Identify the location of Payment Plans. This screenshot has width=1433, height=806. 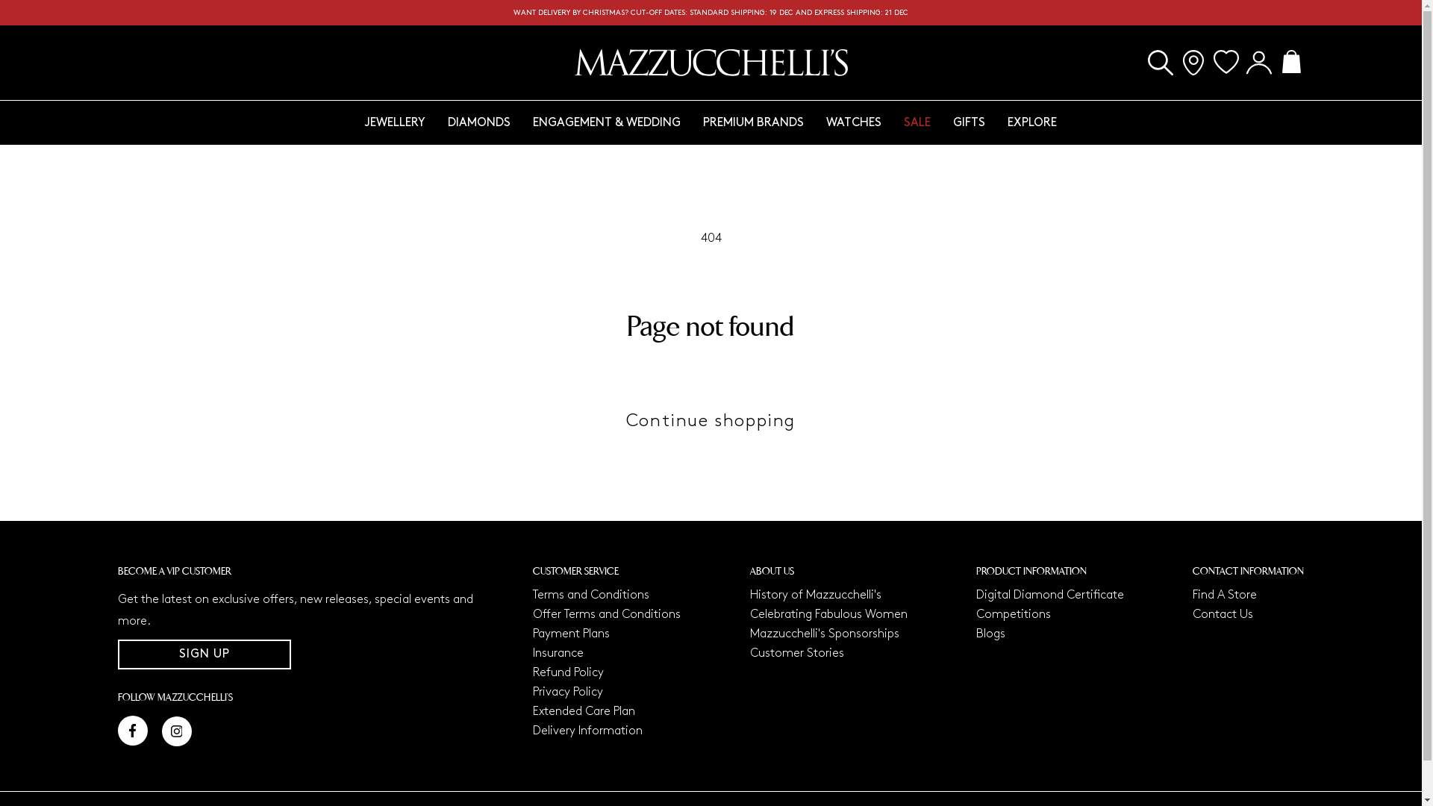
(572, 634).